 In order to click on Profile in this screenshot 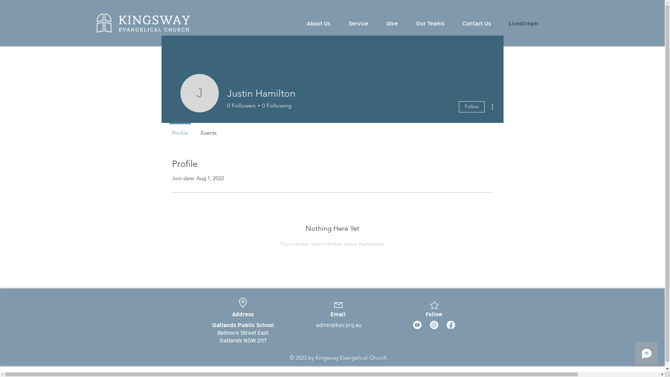, I will do `click(180, 130)`.